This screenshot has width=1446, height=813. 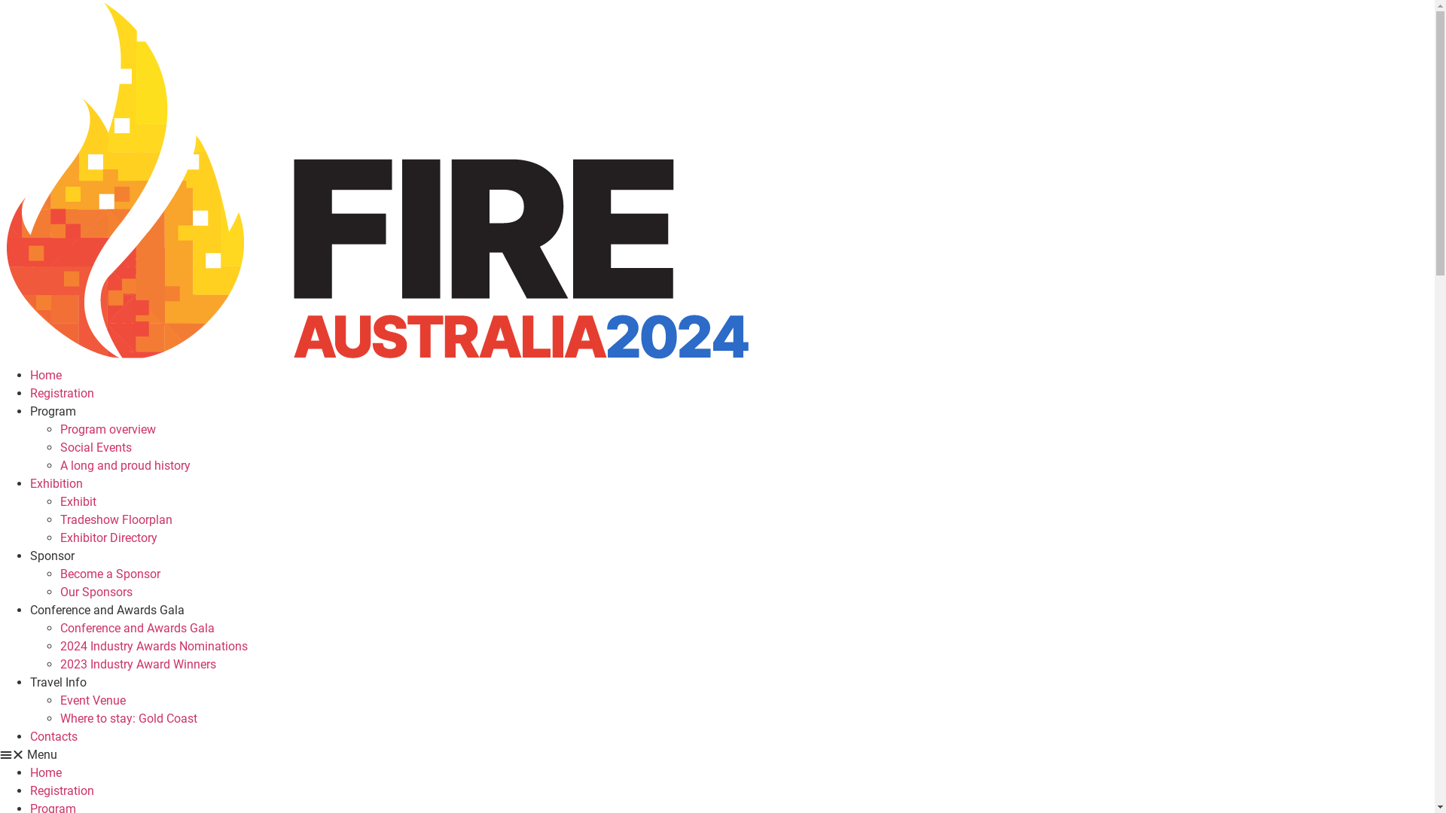 I want to click on Event Venue, so click(x=93, y=700).